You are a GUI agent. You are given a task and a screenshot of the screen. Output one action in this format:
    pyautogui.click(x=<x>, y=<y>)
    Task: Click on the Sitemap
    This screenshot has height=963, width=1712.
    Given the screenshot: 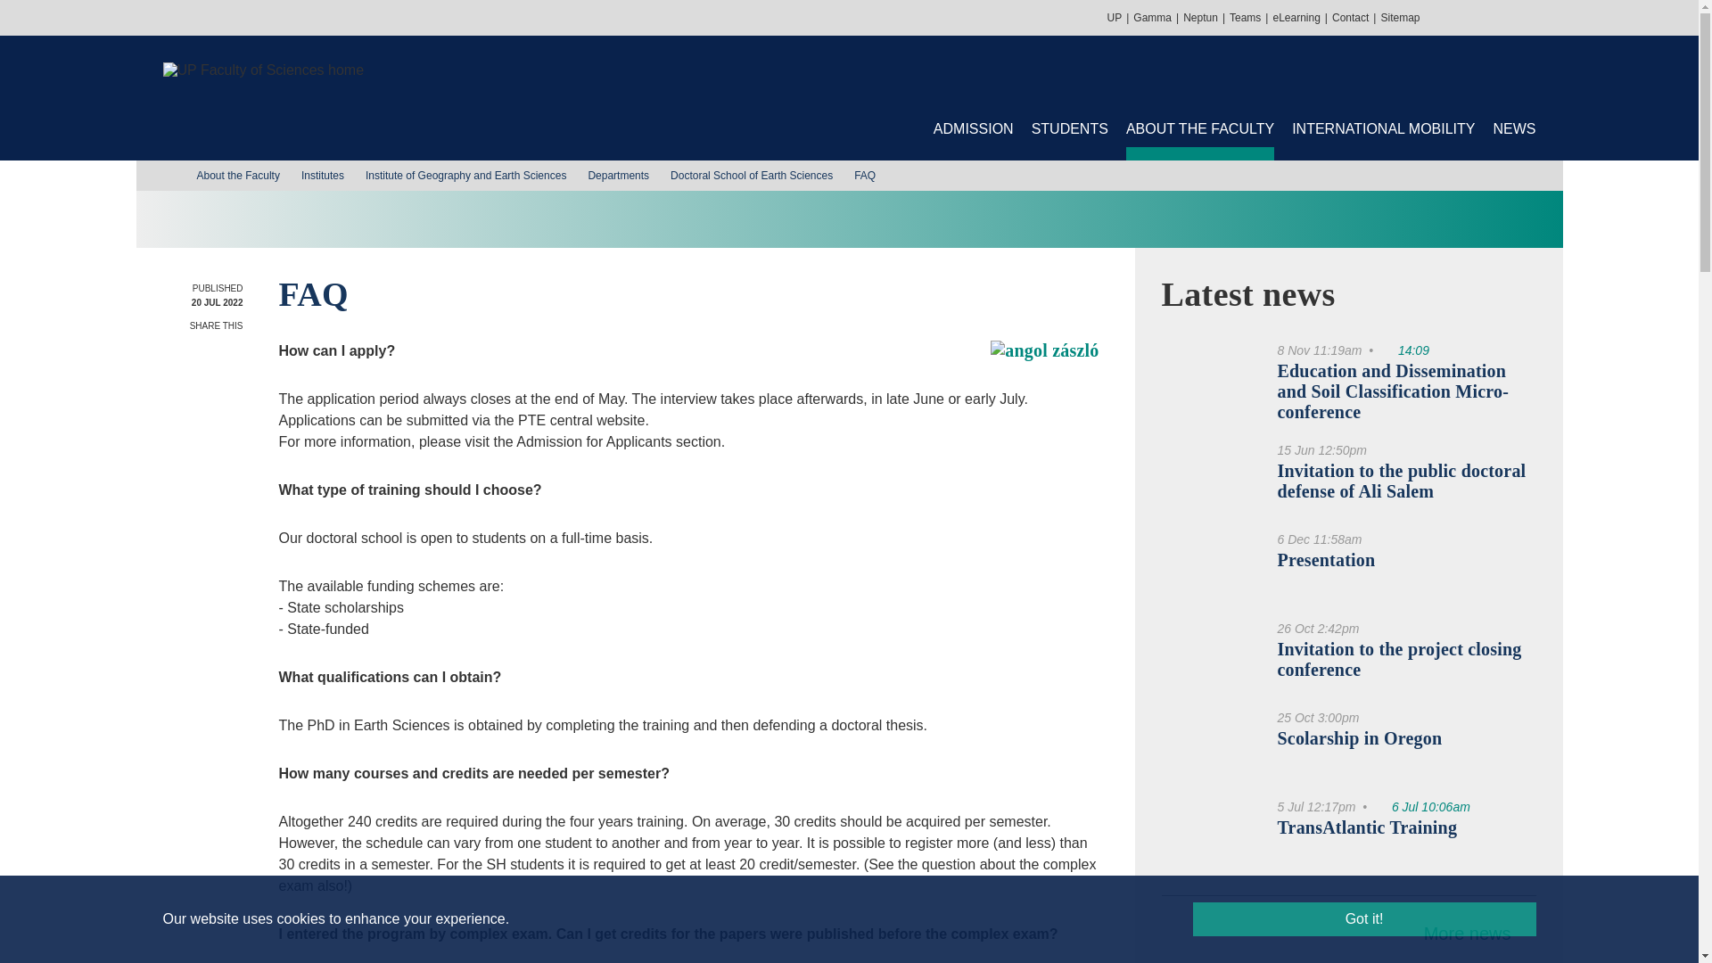 What is the action you would take?
    pyautogui.click(x=1399, y=18)
    